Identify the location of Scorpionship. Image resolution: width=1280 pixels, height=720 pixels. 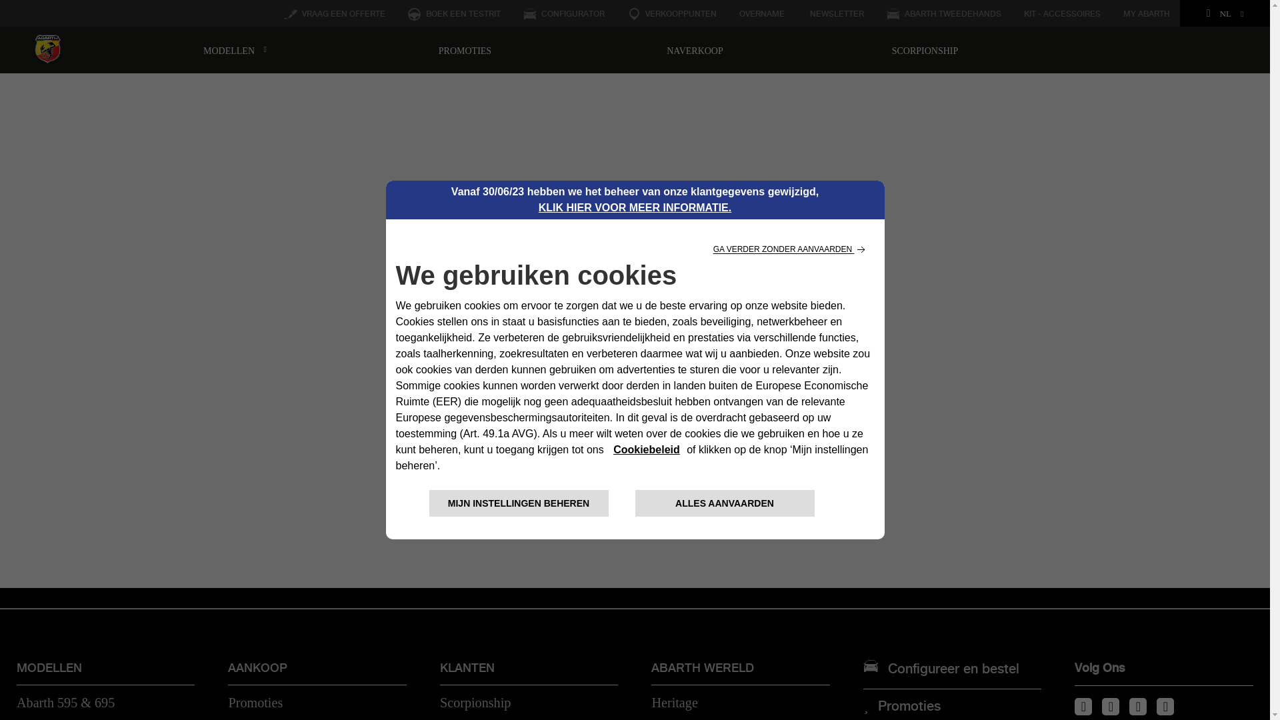
(475, 703).